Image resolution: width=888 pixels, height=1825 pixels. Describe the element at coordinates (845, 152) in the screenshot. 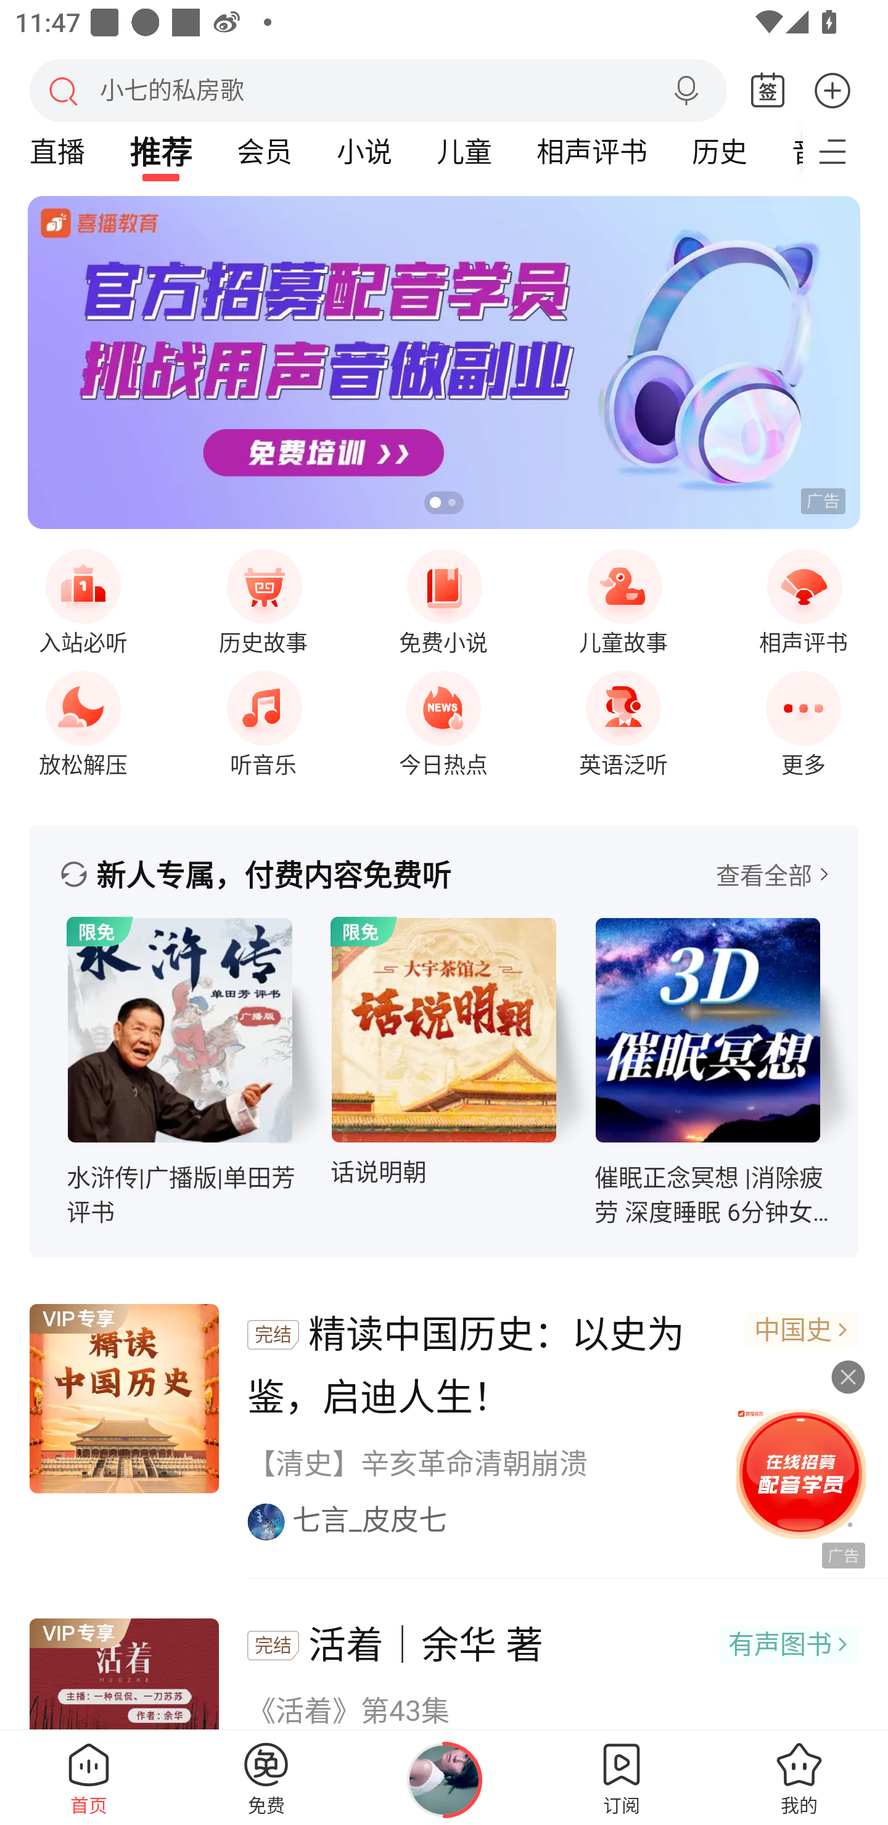

I see `更多频道` at that location.